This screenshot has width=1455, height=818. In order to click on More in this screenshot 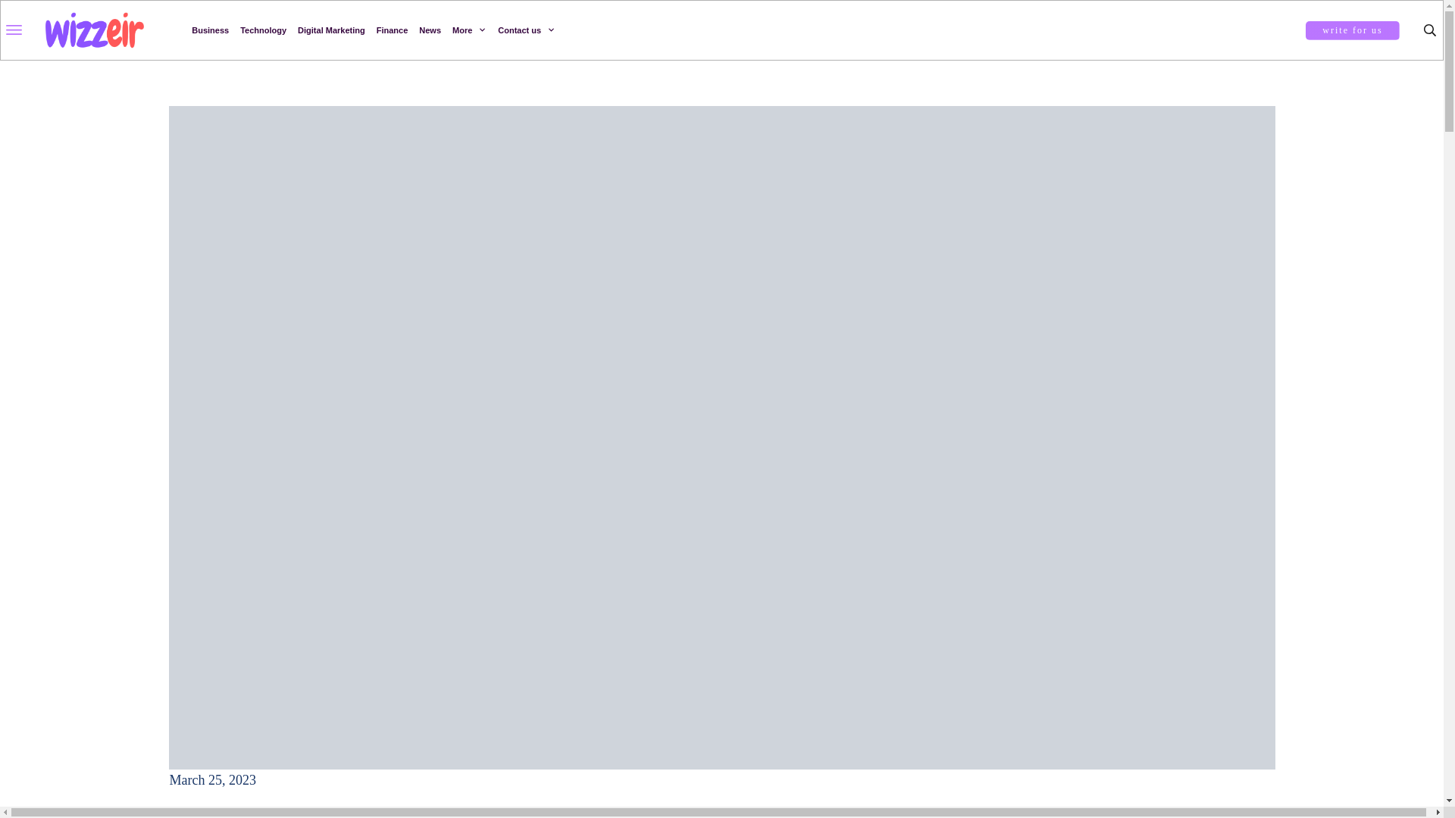, I will do `click(469, 30)`.